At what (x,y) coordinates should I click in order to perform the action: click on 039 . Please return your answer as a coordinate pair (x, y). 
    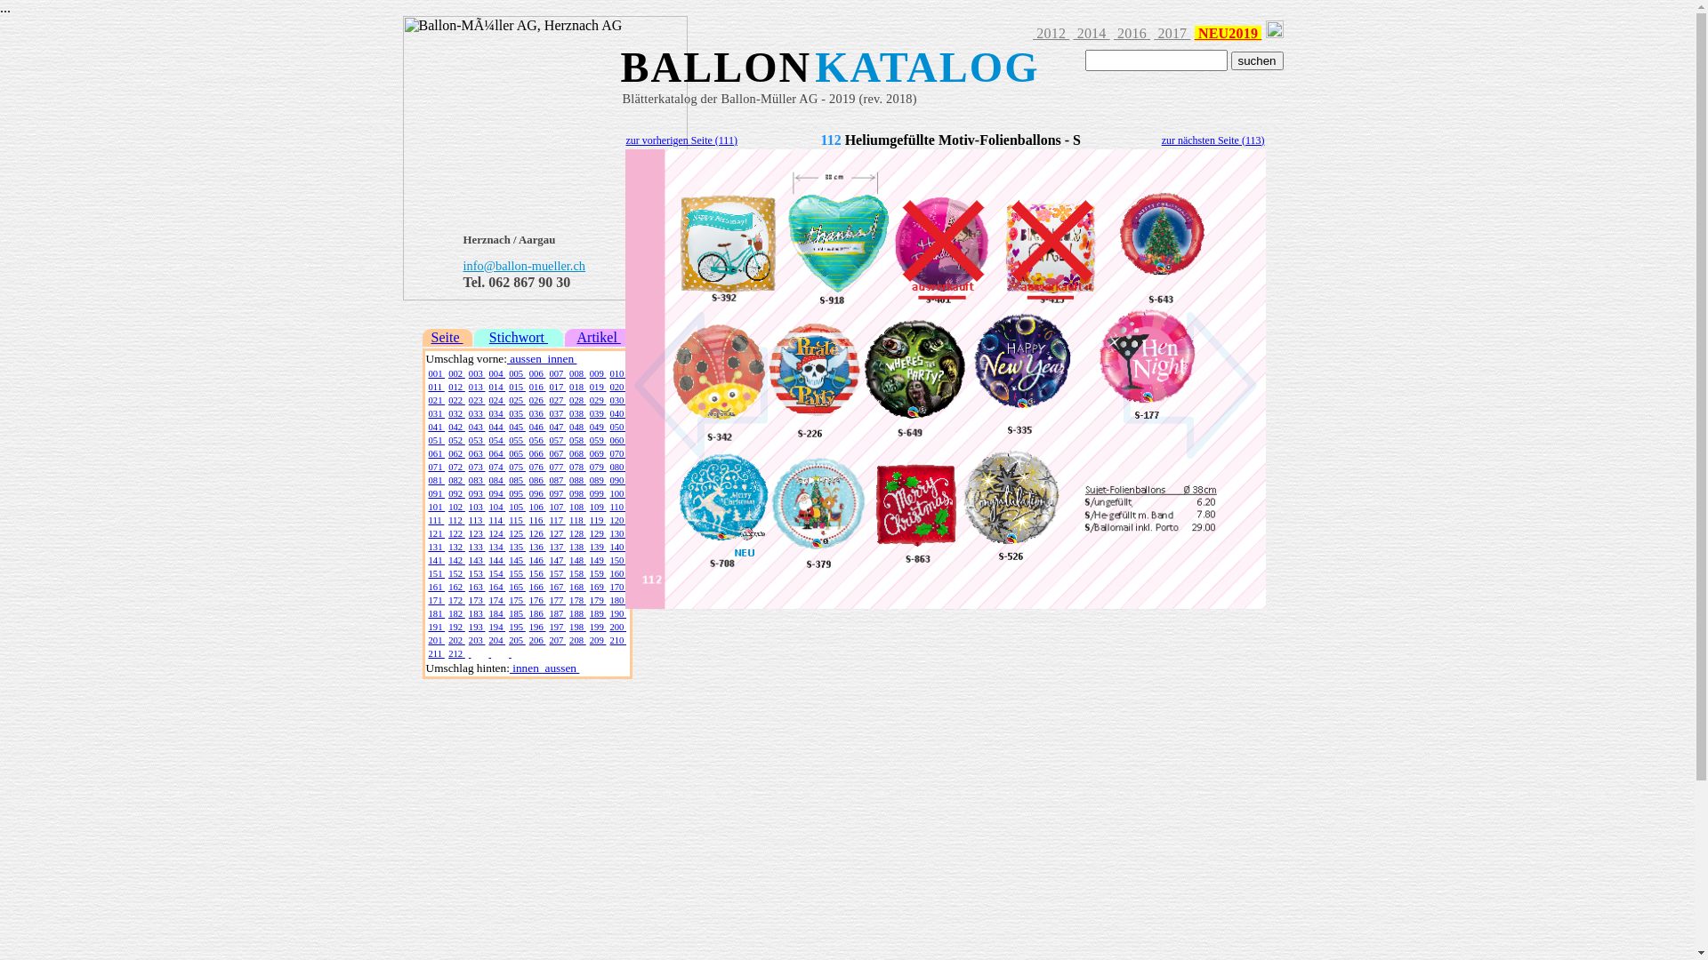
    Looking at the image, I should click on (598, 414).